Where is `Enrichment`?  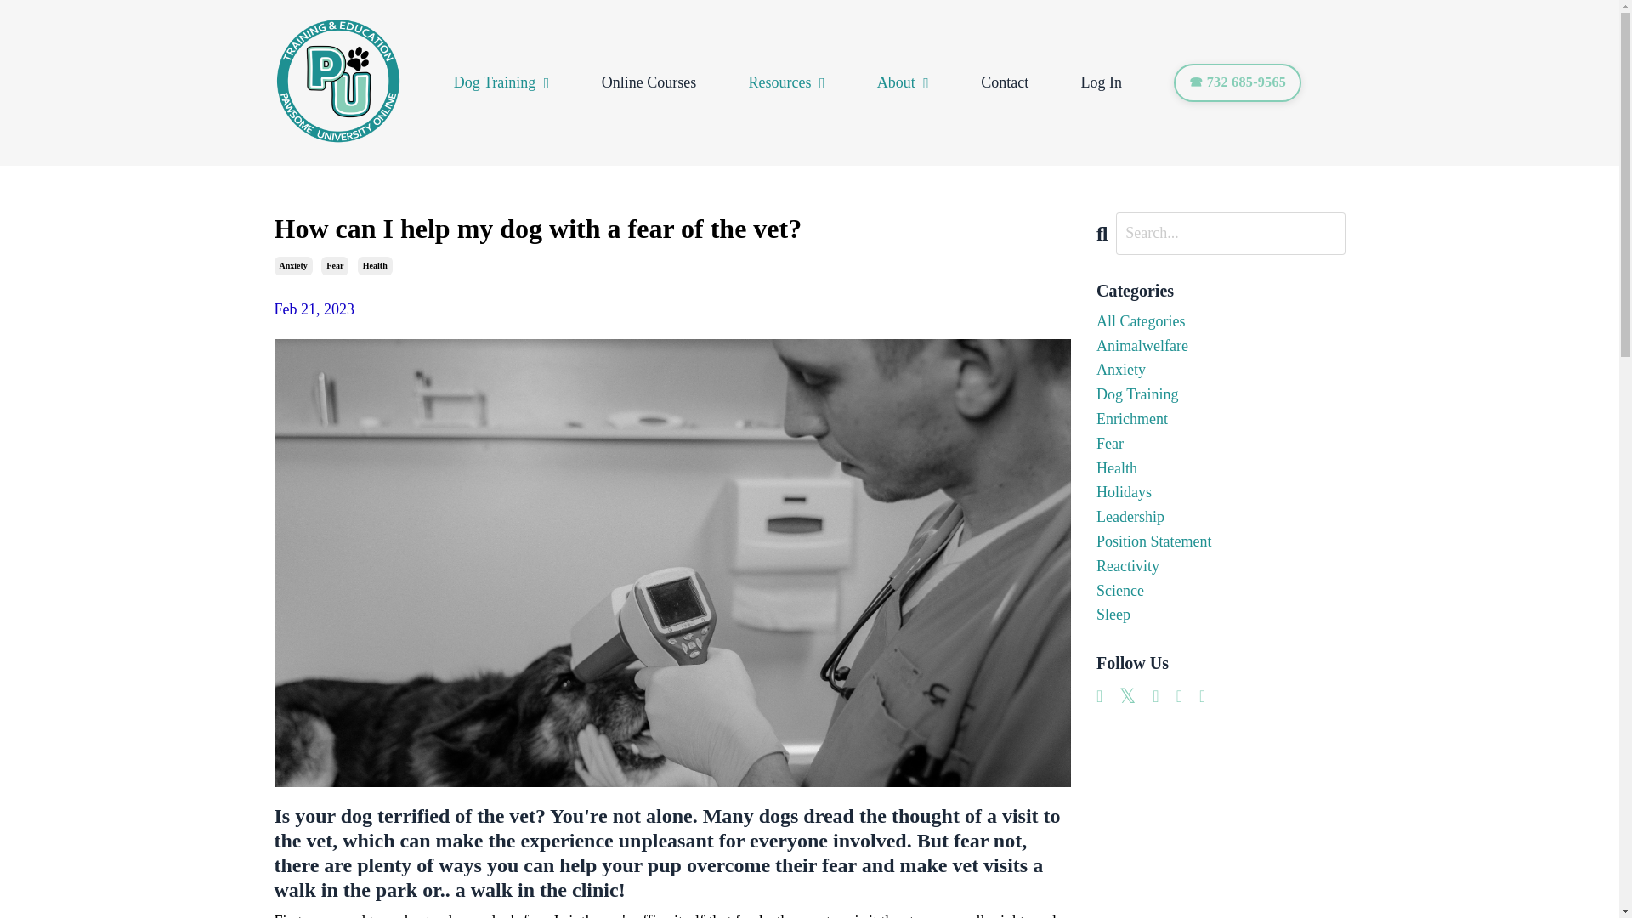
Enrichment is located at coordinates (1221, 419).